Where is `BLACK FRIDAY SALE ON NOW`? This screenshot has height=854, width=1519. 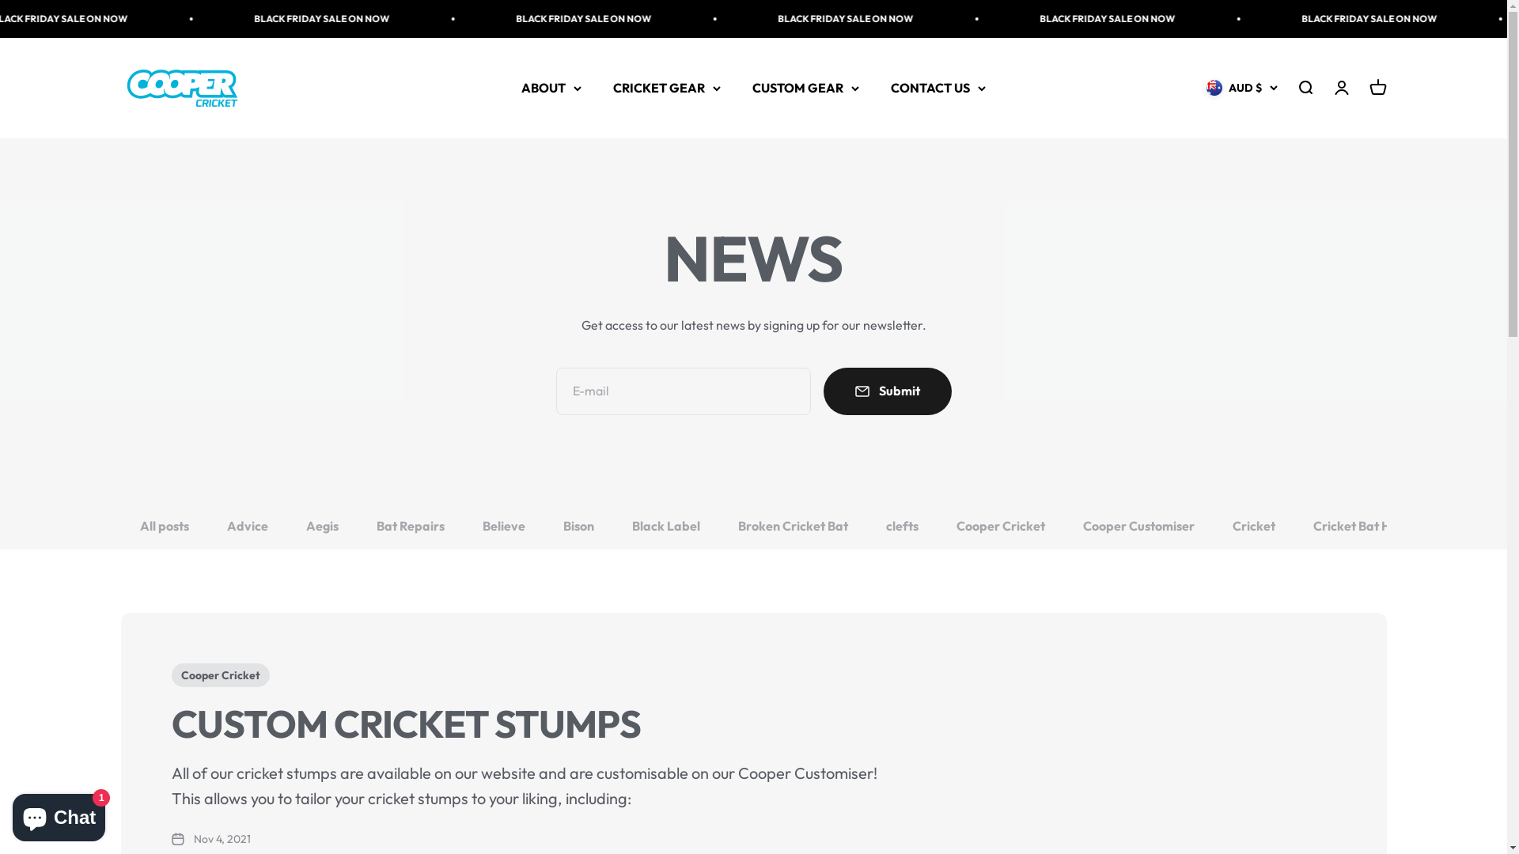 BLACK FRIDAY SALE ON NOW is located at coordinates (285, 19).